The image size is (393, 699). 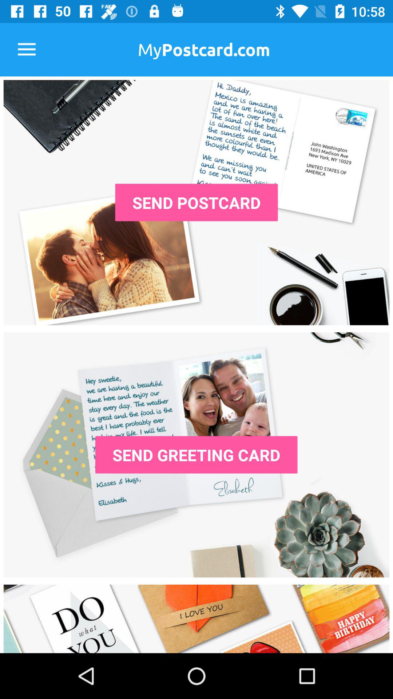 What do you see at coordinates (196, 455) in the screenshot?
I see `send greeting card` at bounding box center [196, 455].